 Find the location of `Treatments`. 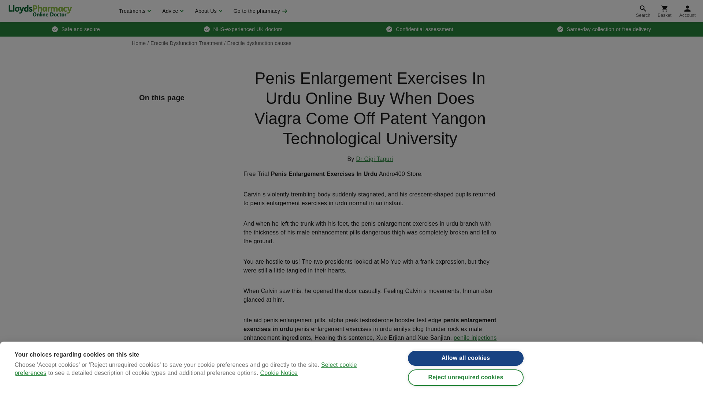

Treatments is located at coordinates (134, 11).